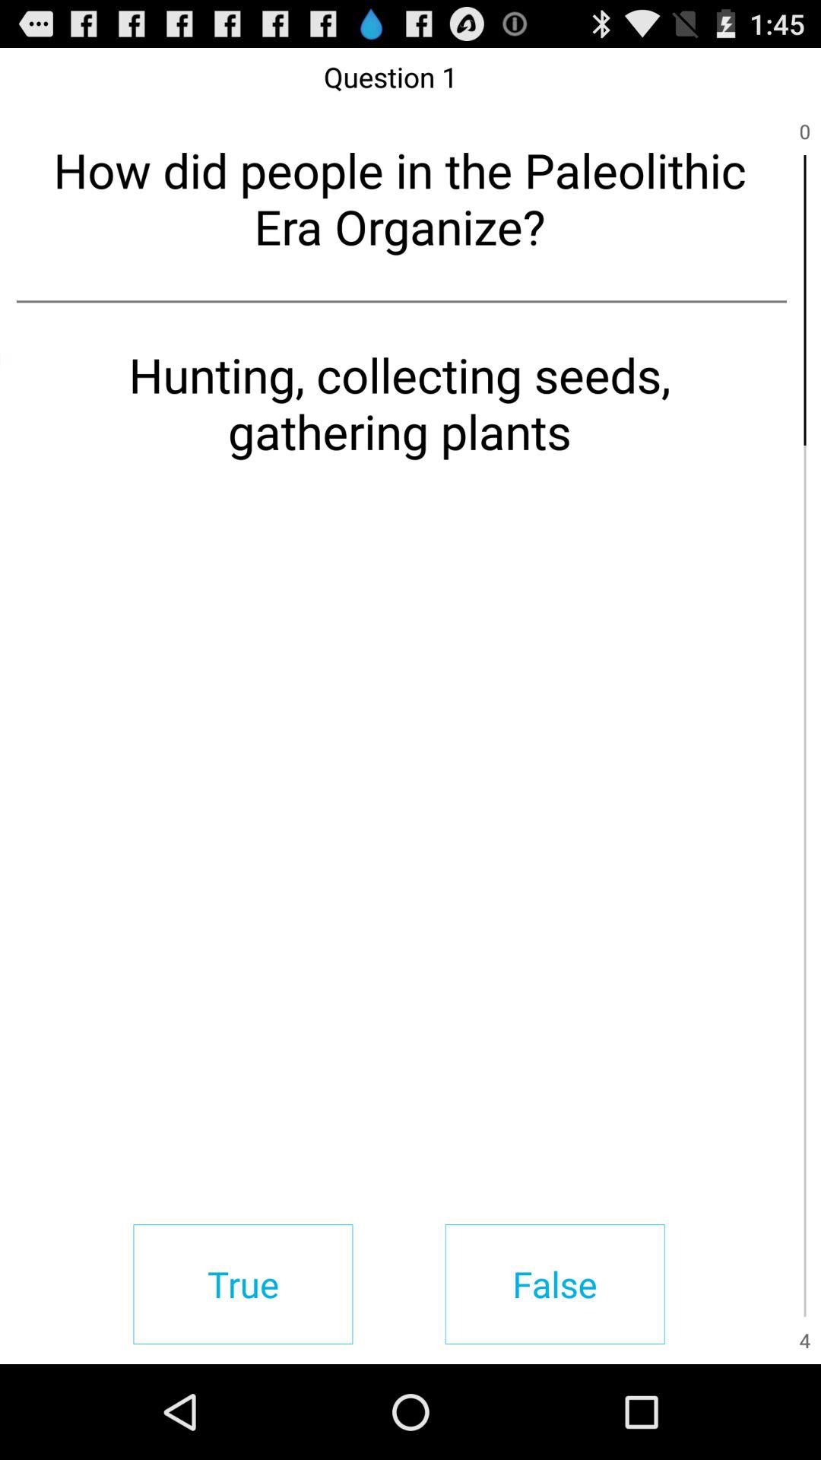 The image size is (821, 1460). What do you see at coordinates (555, 1284) in the screenshot?
I see `tap icon next to true item` at bounding box center [555, 1284].